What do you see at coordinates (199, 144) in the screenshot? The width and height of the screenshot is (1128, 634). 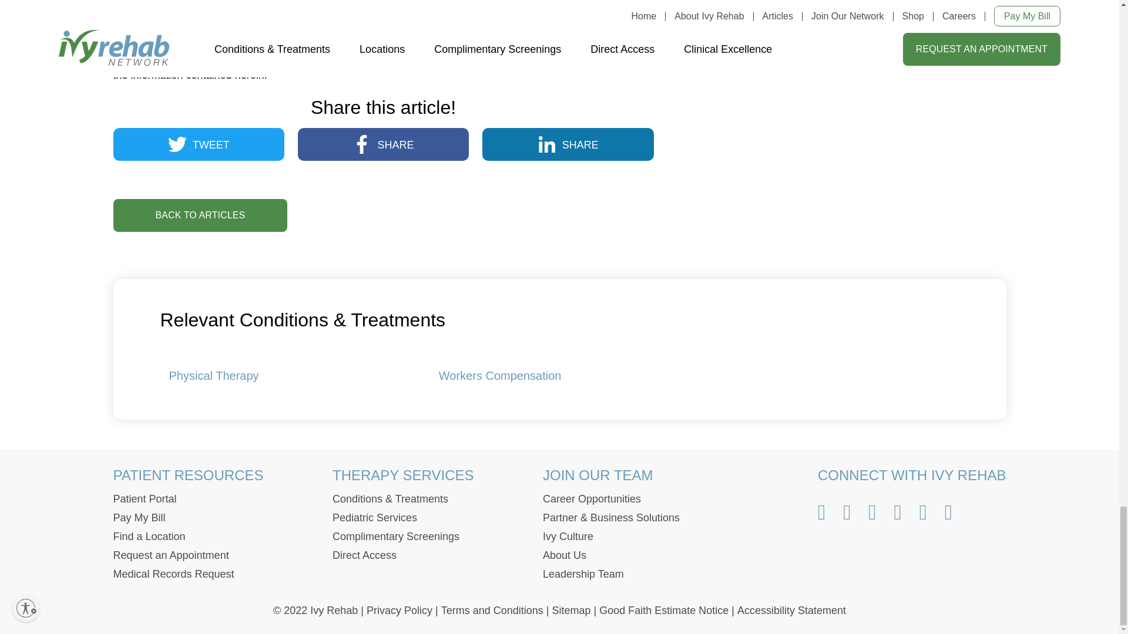 I see `TWITTER TWEET` at bounding box center [199, 144].